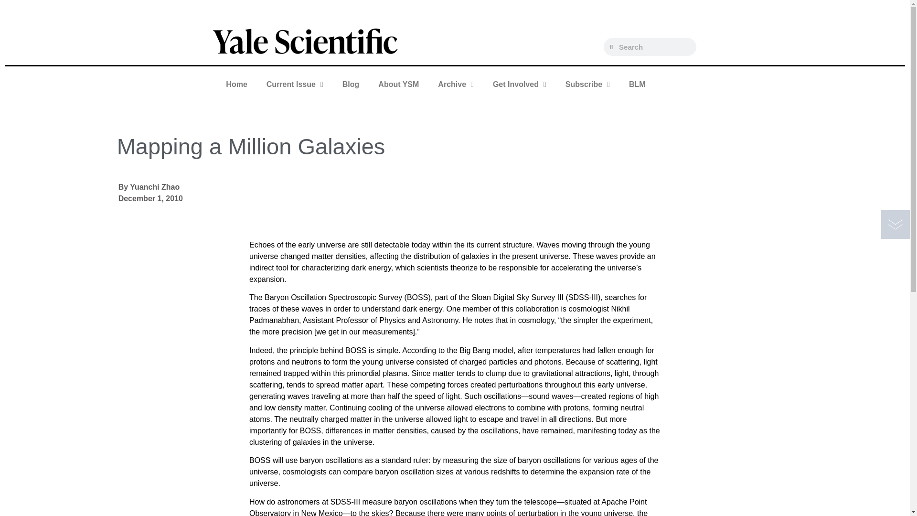 The width and height of the screenshot is (917, 516). I want to click on Blog, so click(351, 84).